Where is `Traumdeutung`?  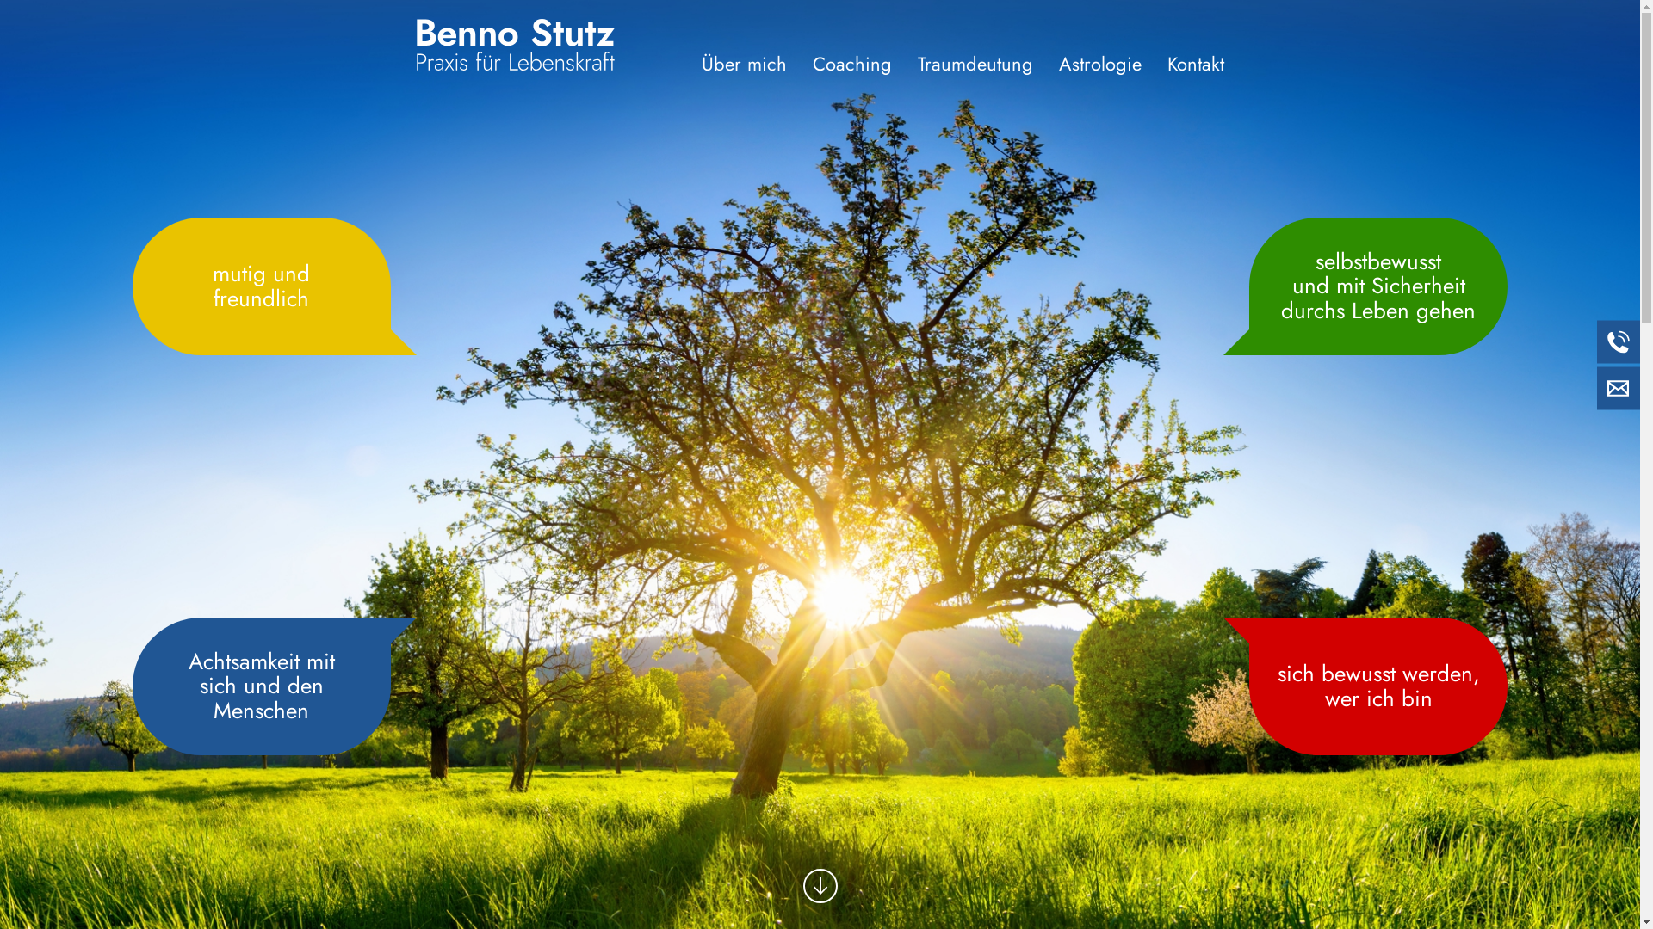 Traumdeutung is located at coordinates (975, 64).